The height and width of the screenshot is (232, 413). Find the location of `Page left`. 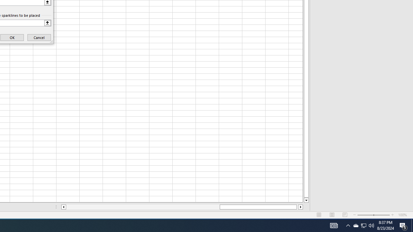

Page left is located at coordinates (143, 207).